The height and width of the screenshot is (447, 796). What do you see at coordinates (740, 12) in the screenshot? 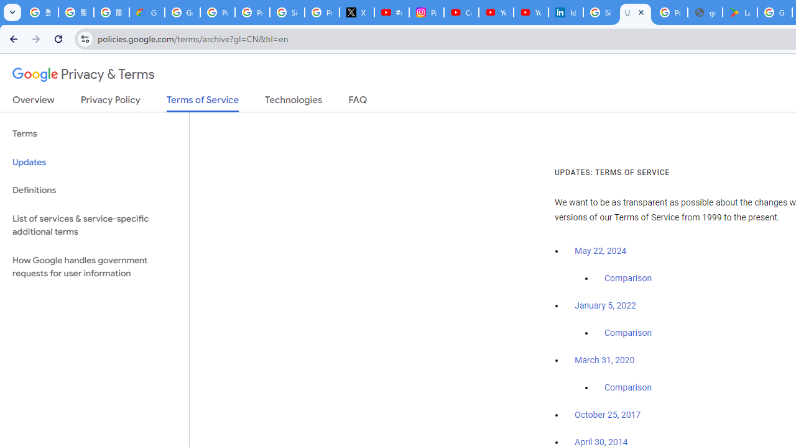
I see `Last Shelter: Survival - Apps on Google Play` at bounding box center [740, 12].